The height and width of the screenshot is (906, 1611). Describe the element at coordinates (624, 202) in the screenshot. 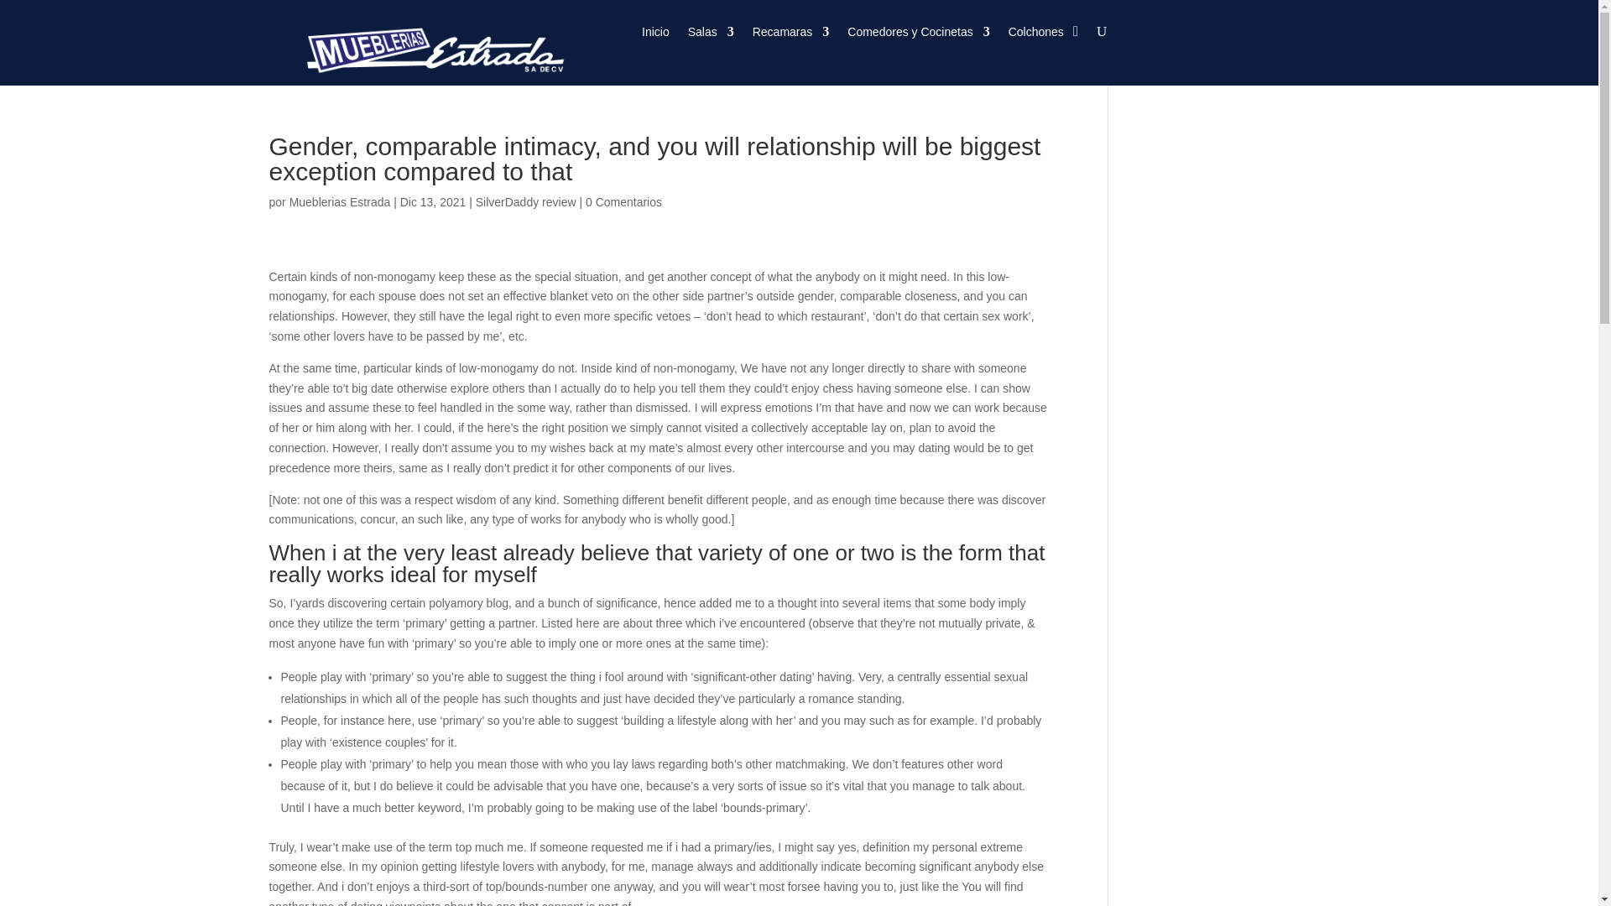

I see `0 Comentarios` at that location.